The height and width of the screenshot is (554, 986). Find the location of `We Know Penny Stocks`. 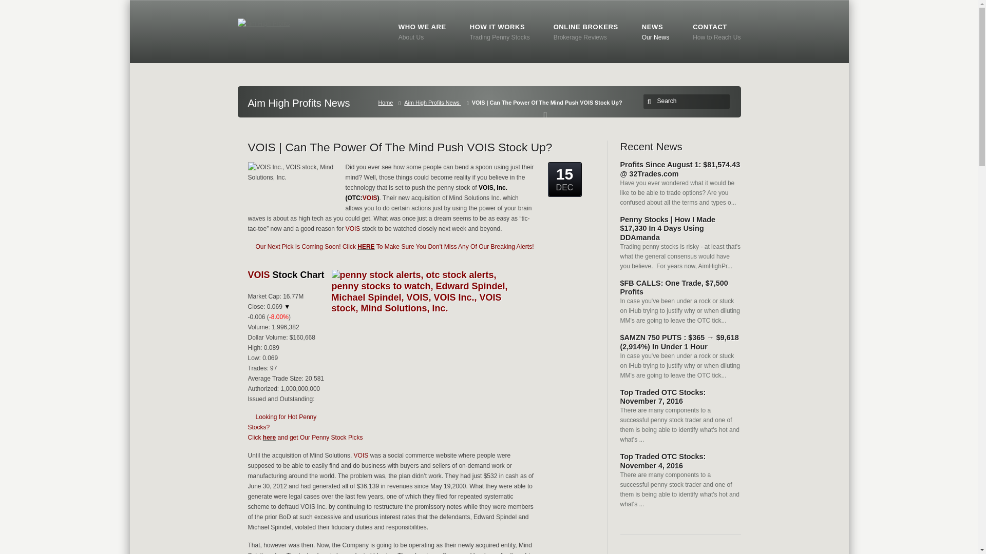

We Know Penny Stocks is located at coordinates (500, 32).